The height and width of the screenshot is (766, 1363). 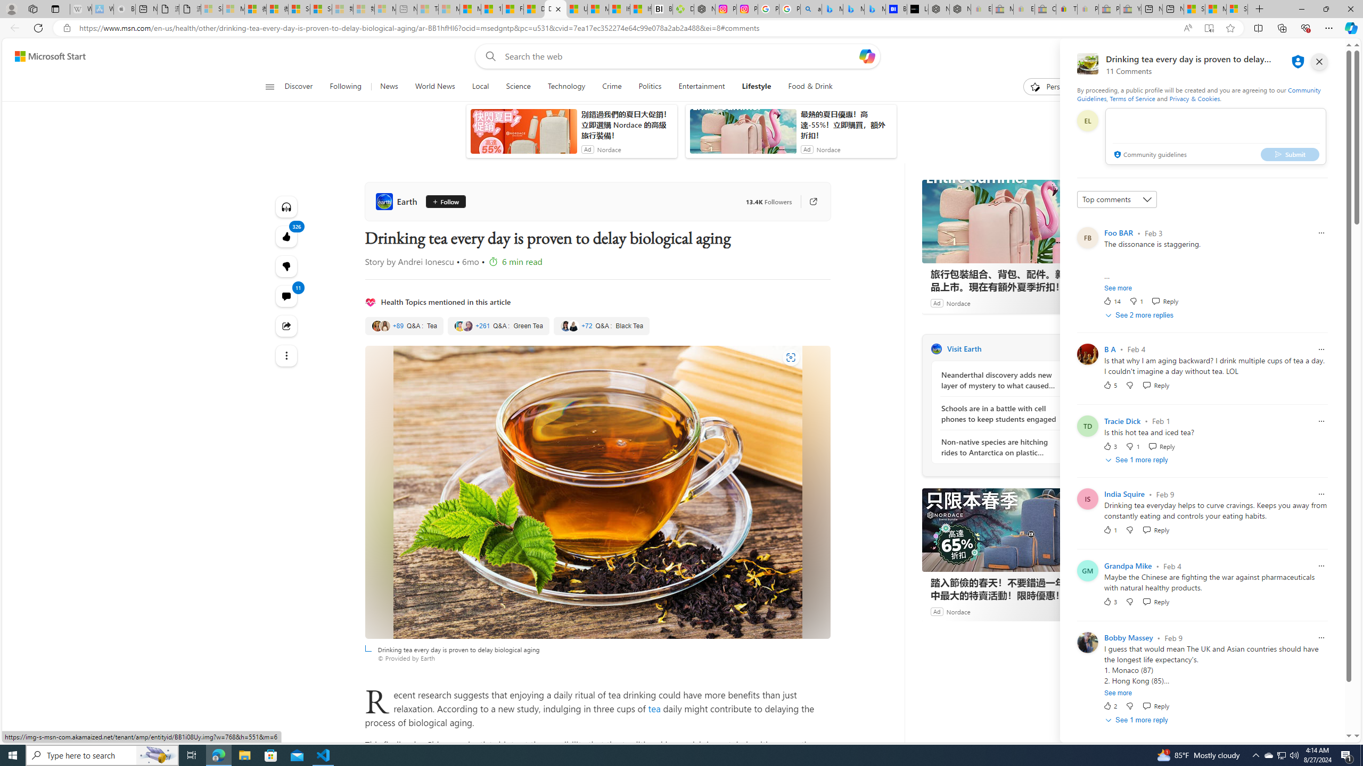 What do you see at coordinates (1130, 706) in the screenshot?
I see `Dislike` at bounding box center [1130, 706].